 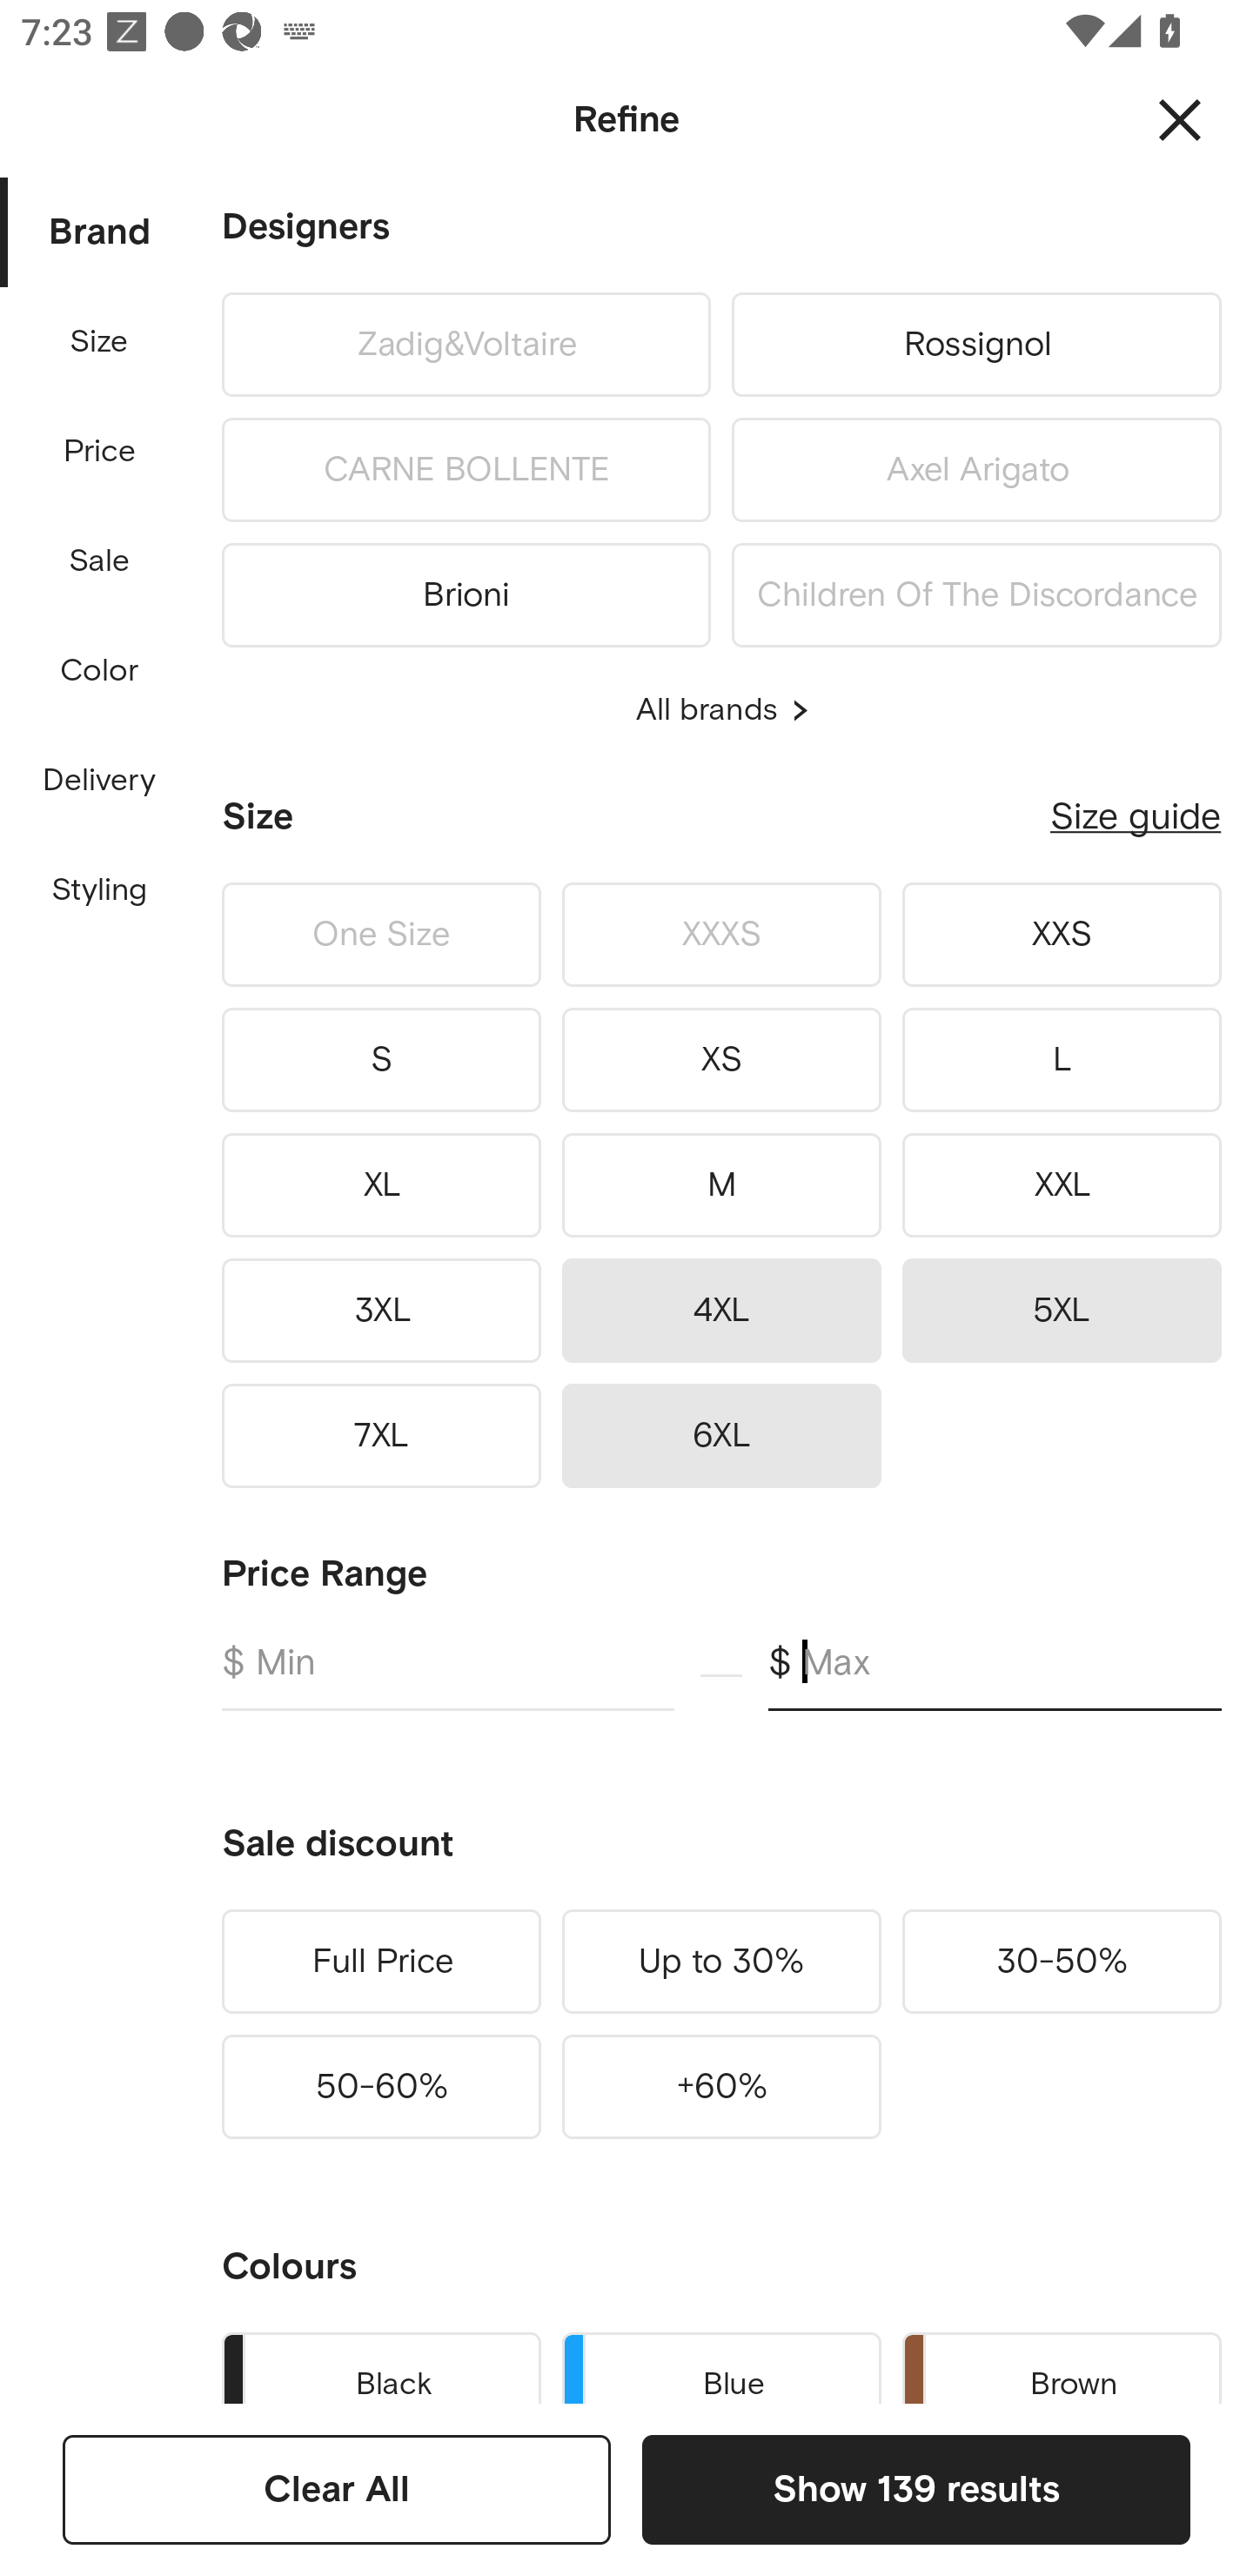 I want to click on Brioni, so click(x=466, y=589).